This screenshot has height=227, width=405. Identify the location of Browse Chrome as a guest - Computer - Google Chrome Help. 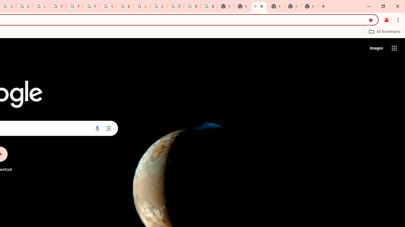
(125, 6).